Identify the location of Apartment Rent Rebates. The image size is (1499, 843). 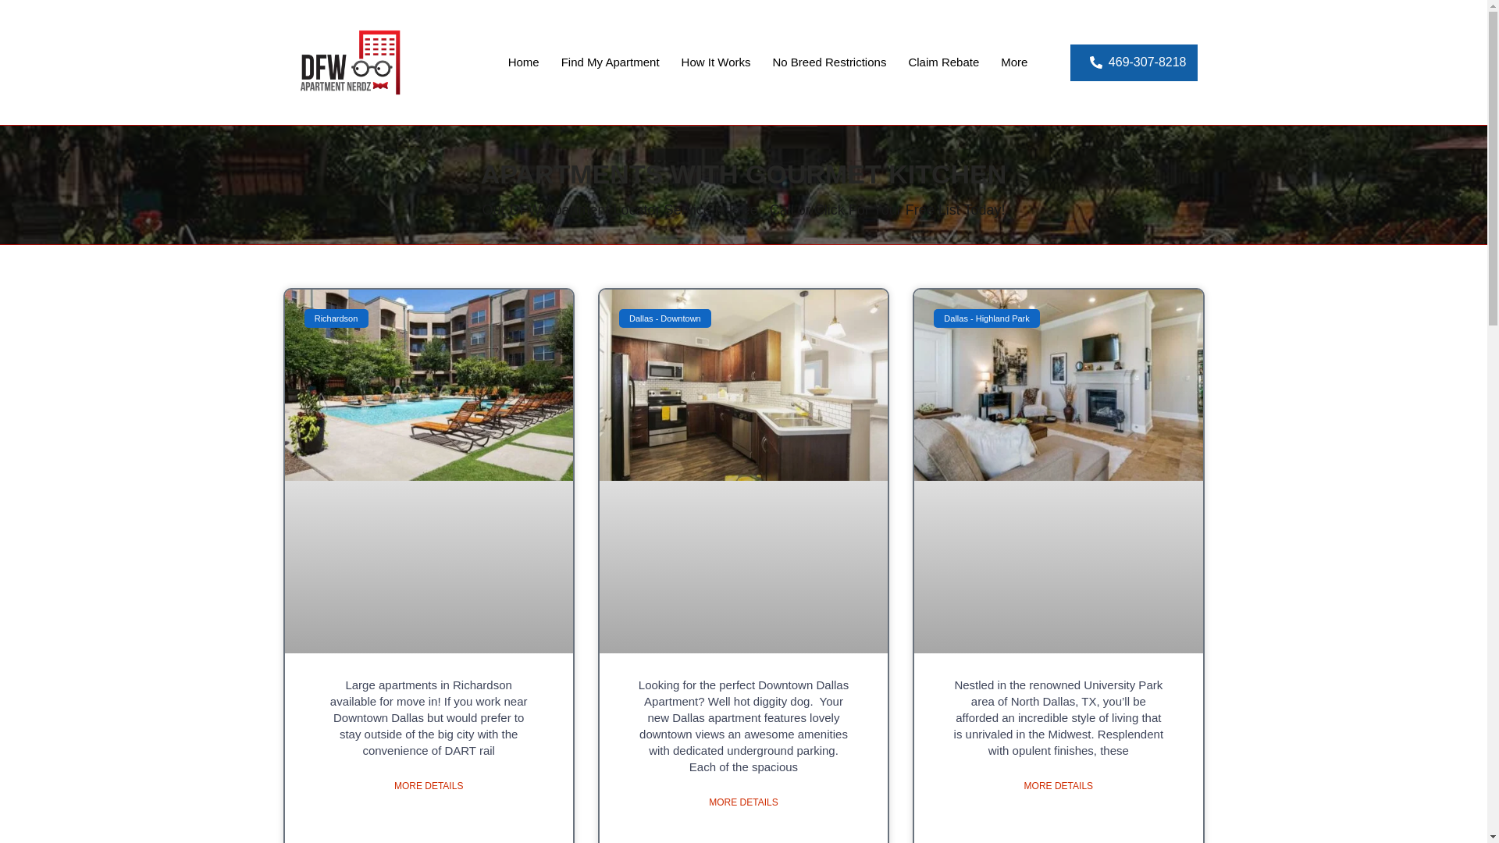
(943, 62).